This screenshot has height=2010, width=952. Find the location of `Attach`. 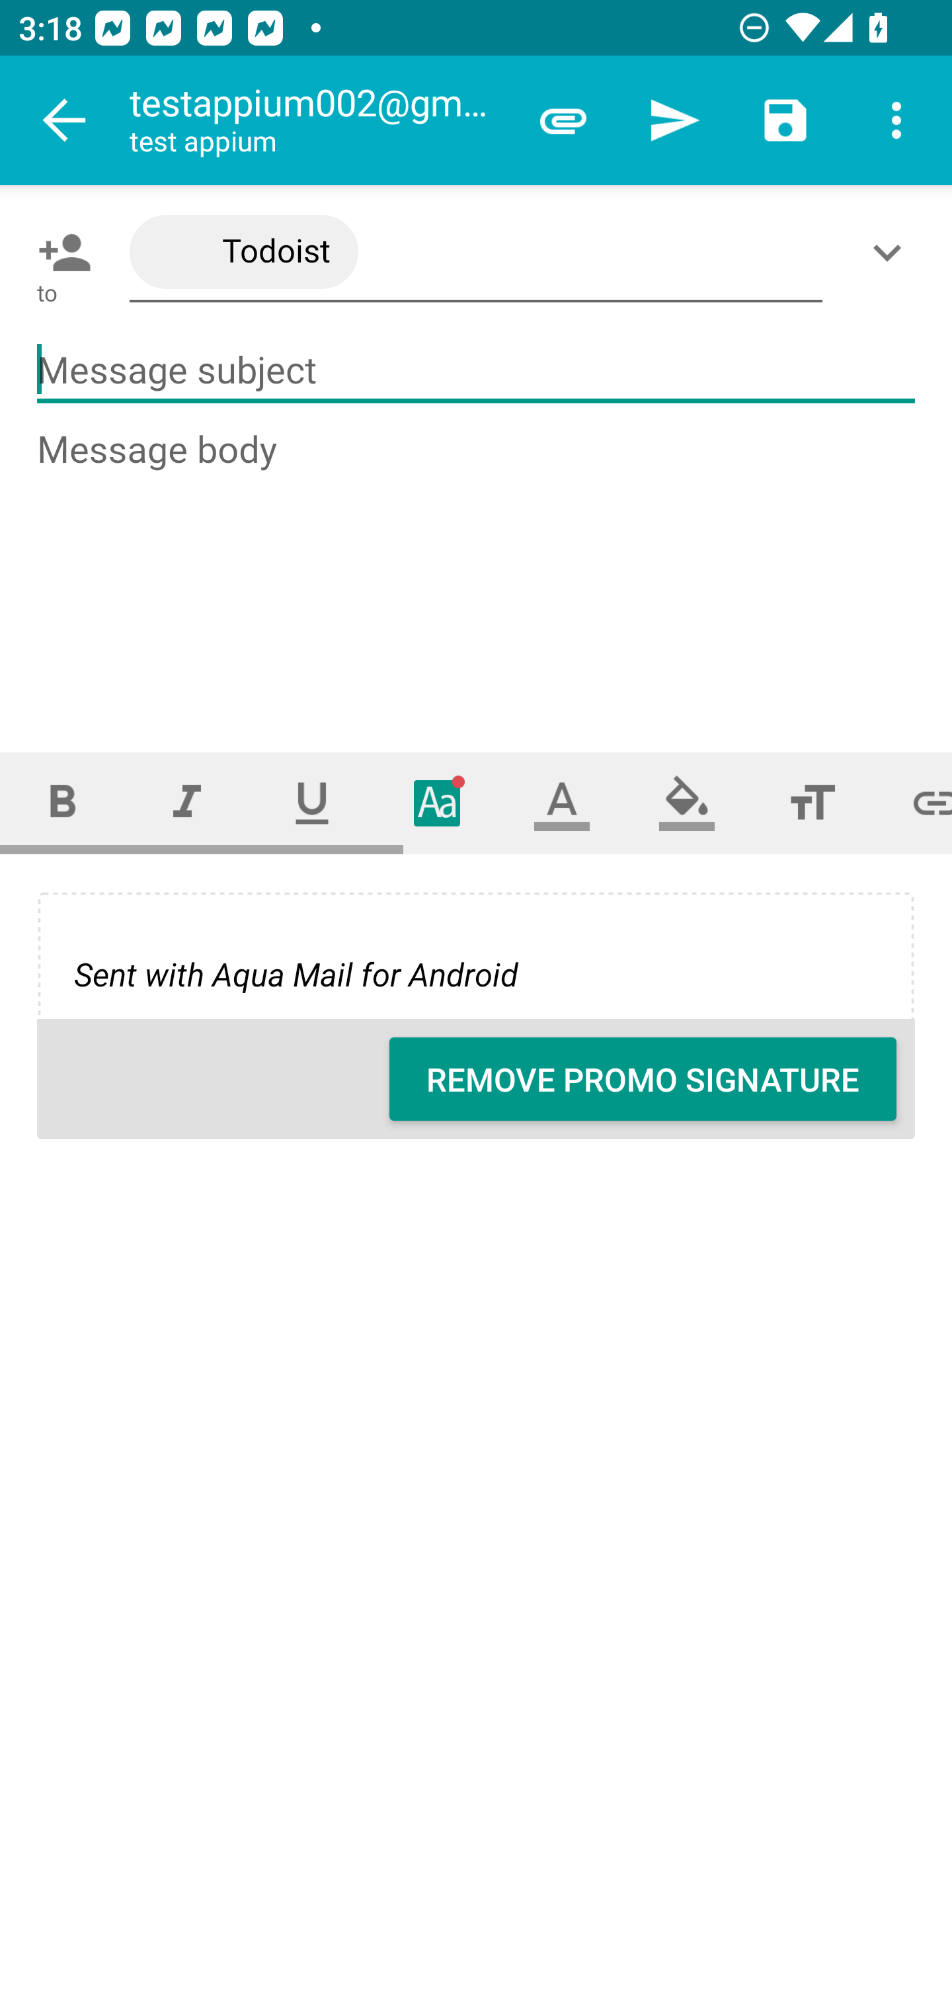

Attach is located at coordinates (563, 120).